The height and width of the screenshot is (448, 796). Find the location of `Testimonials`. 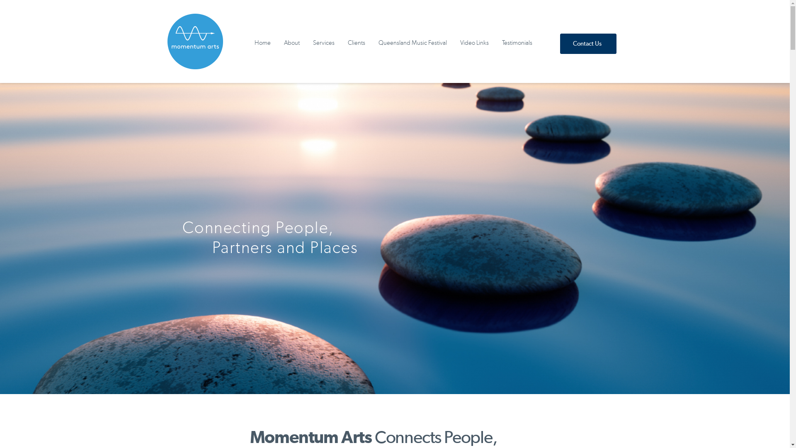

Testimonials is located at coordinates (517, 43).